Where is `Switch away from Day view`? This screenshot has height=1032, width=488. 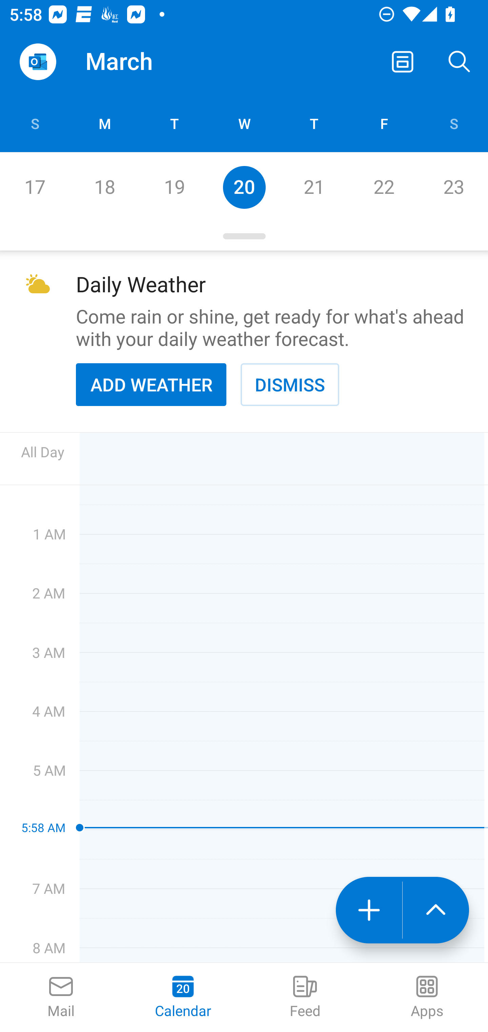
Switch away from Day view is located at coordinates (403, 62).